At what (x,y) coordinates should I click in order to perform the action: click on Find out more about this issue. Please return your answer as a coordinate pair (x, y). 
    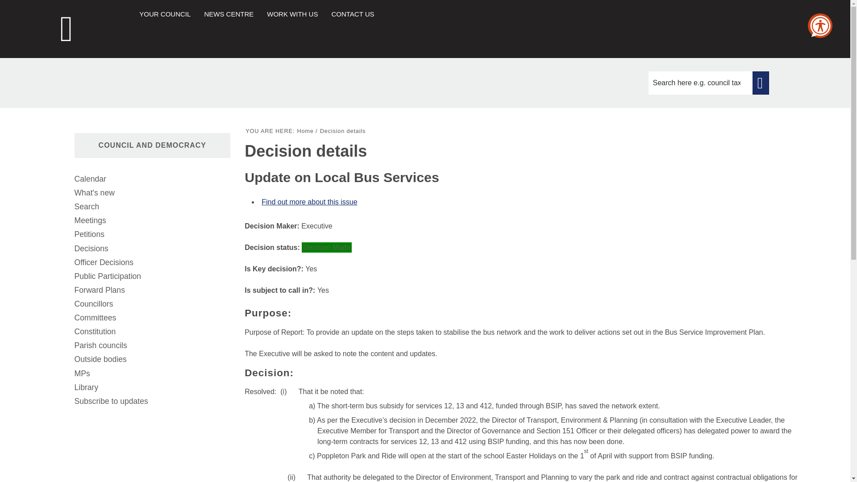
    Looking at the image, I should click on (309, 202).